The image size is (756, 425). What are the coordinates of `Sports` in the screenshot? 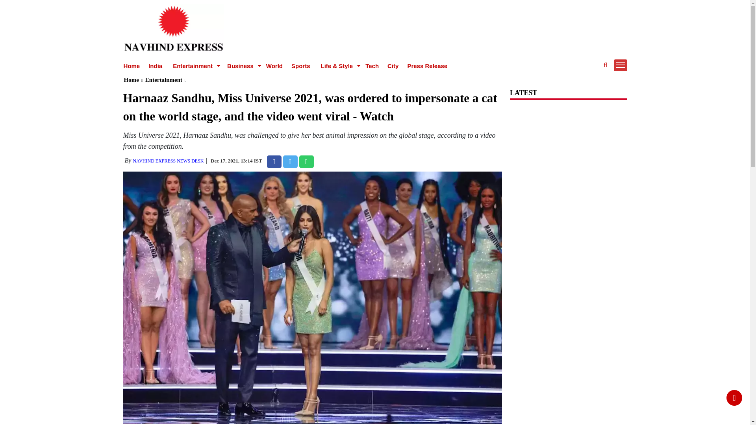 It's located at (300, 66).